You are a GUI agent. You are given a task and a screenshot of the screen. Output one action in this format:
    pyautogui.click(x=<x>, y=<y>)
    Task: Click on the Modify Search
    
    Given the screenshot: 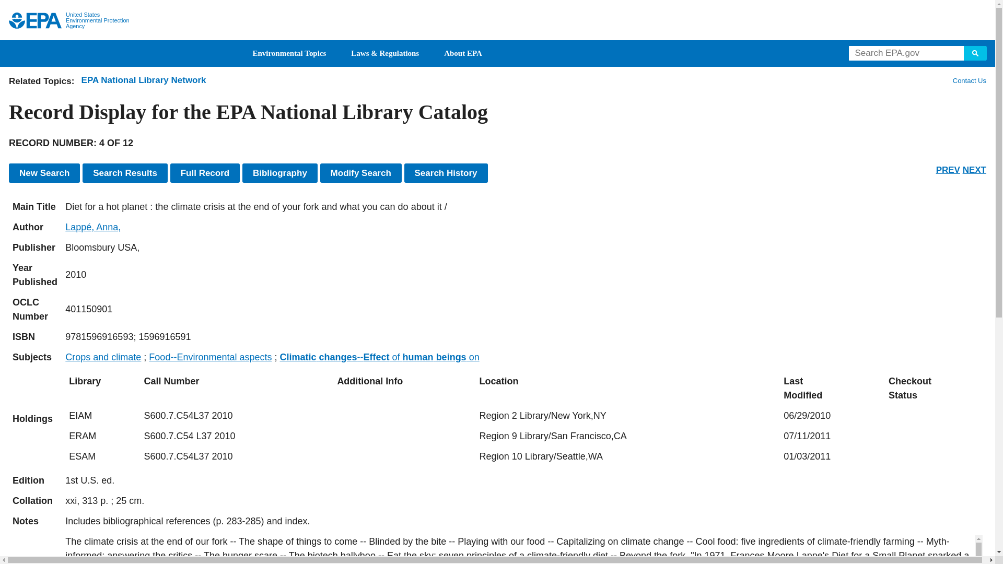 What is the action you would take?
    pyautogui.click(x=360, y=173)
    